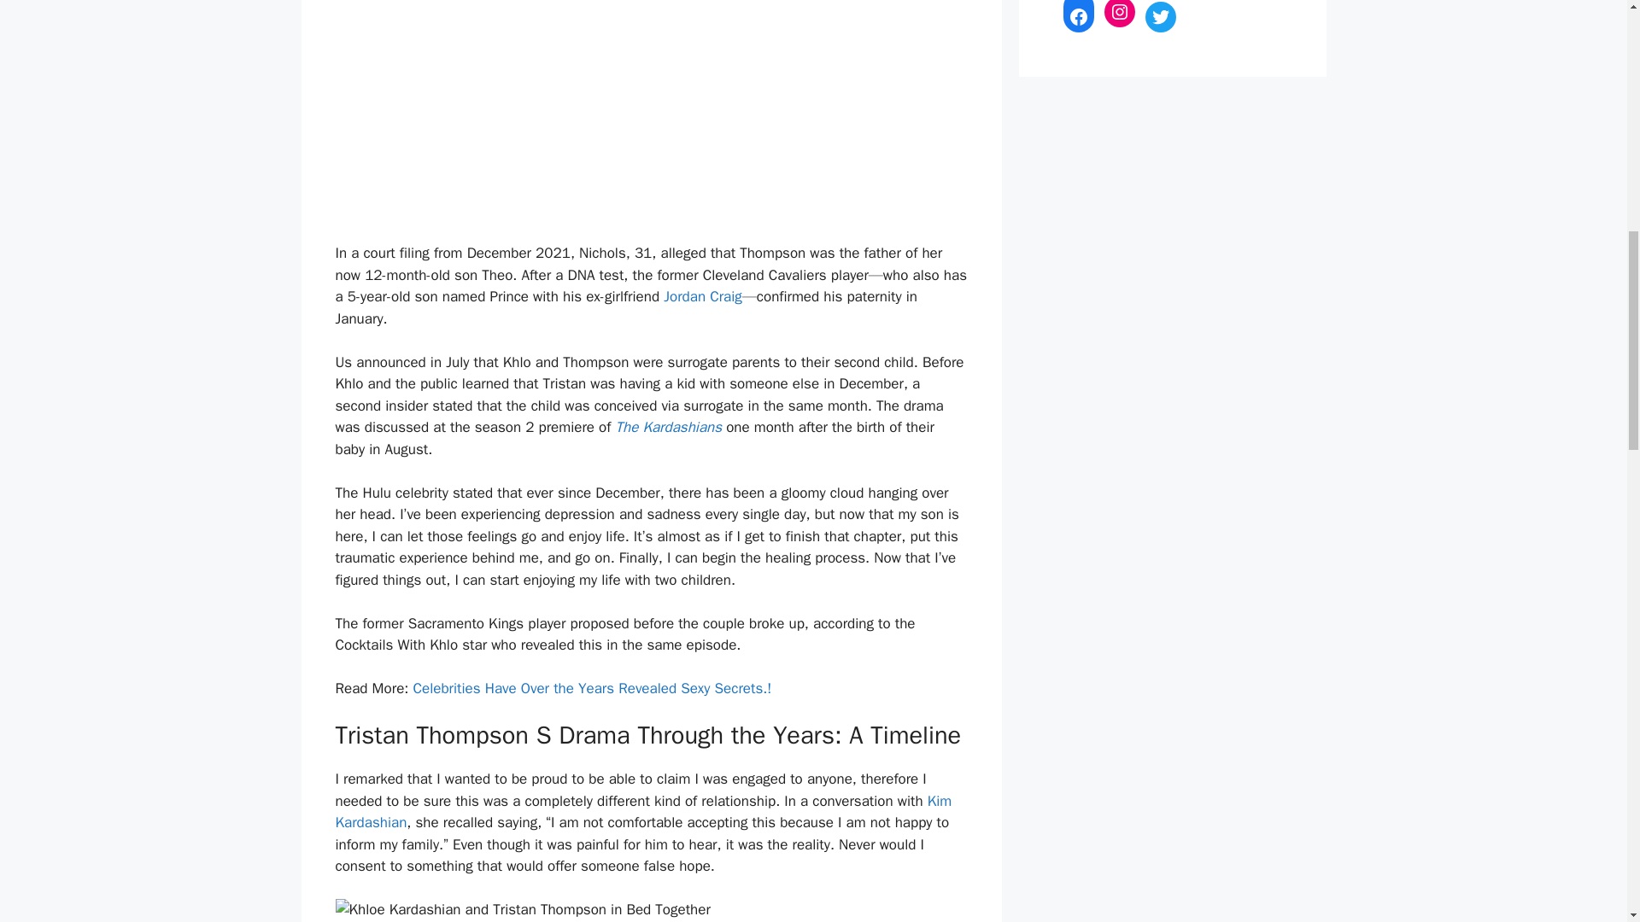  What do you see at coordinates (1078, 17) in the screenshot?
I see `Facebook` at bounding box center [1078, 17].